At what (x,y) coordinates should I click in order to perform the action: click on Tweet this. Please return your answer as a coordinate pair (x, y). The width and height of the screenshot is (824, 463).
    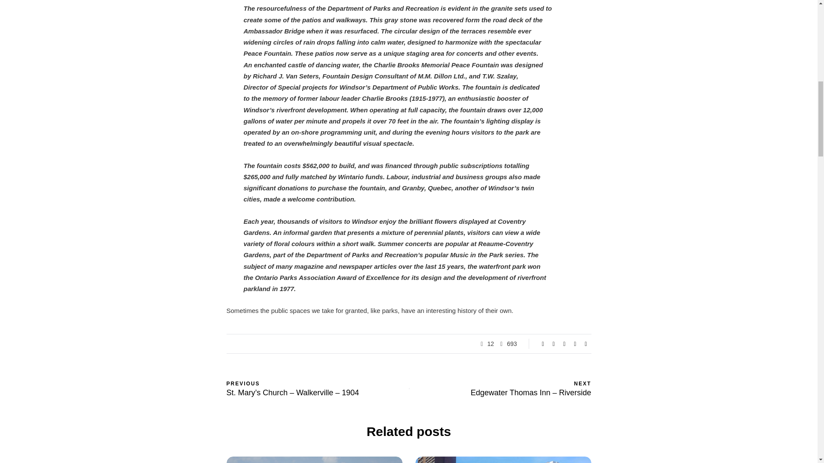
    Looking at the image, I should click on (554, 344).